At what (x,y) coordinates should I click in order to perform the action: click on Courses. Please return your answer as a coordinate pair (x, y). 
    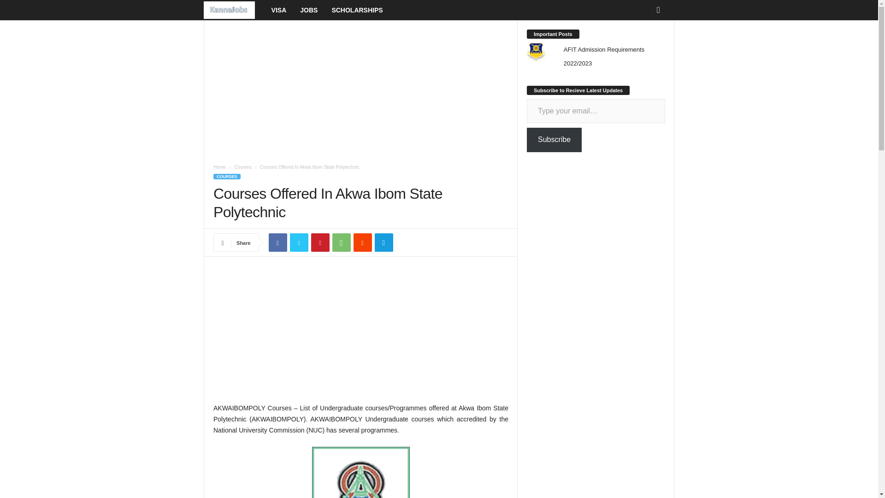
    Looking at the image, I should click on (242, 167).